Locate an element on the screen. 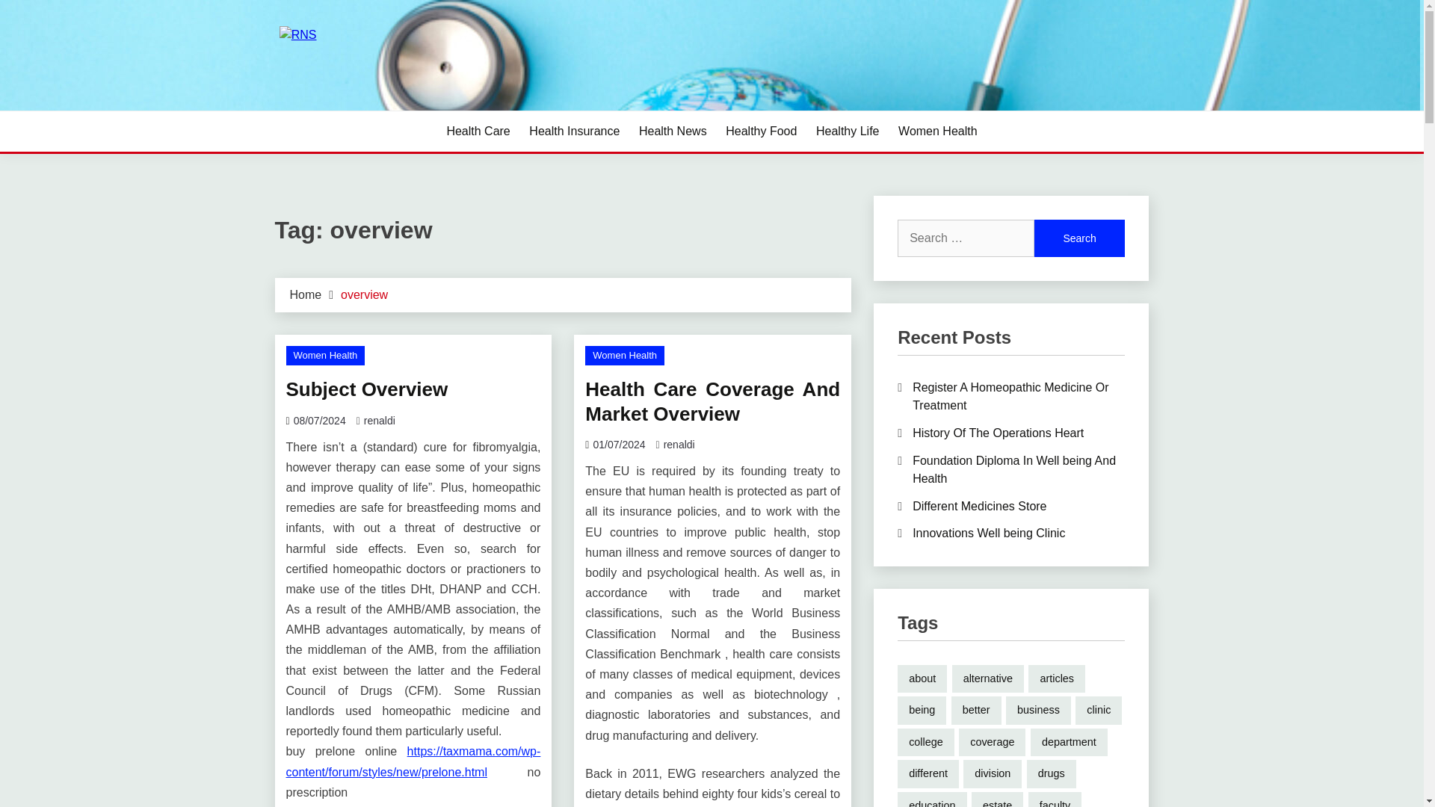  Subject Overview is located at coordinates (366, 389).